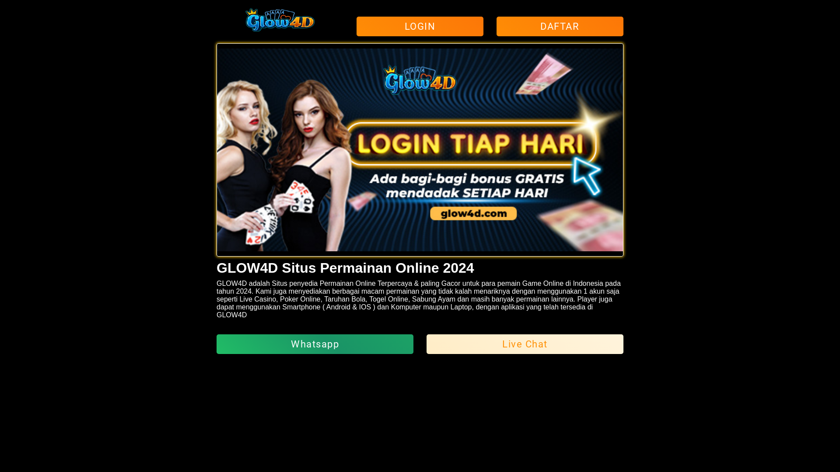  I want to click on Whatsapp, so click(315, 345).